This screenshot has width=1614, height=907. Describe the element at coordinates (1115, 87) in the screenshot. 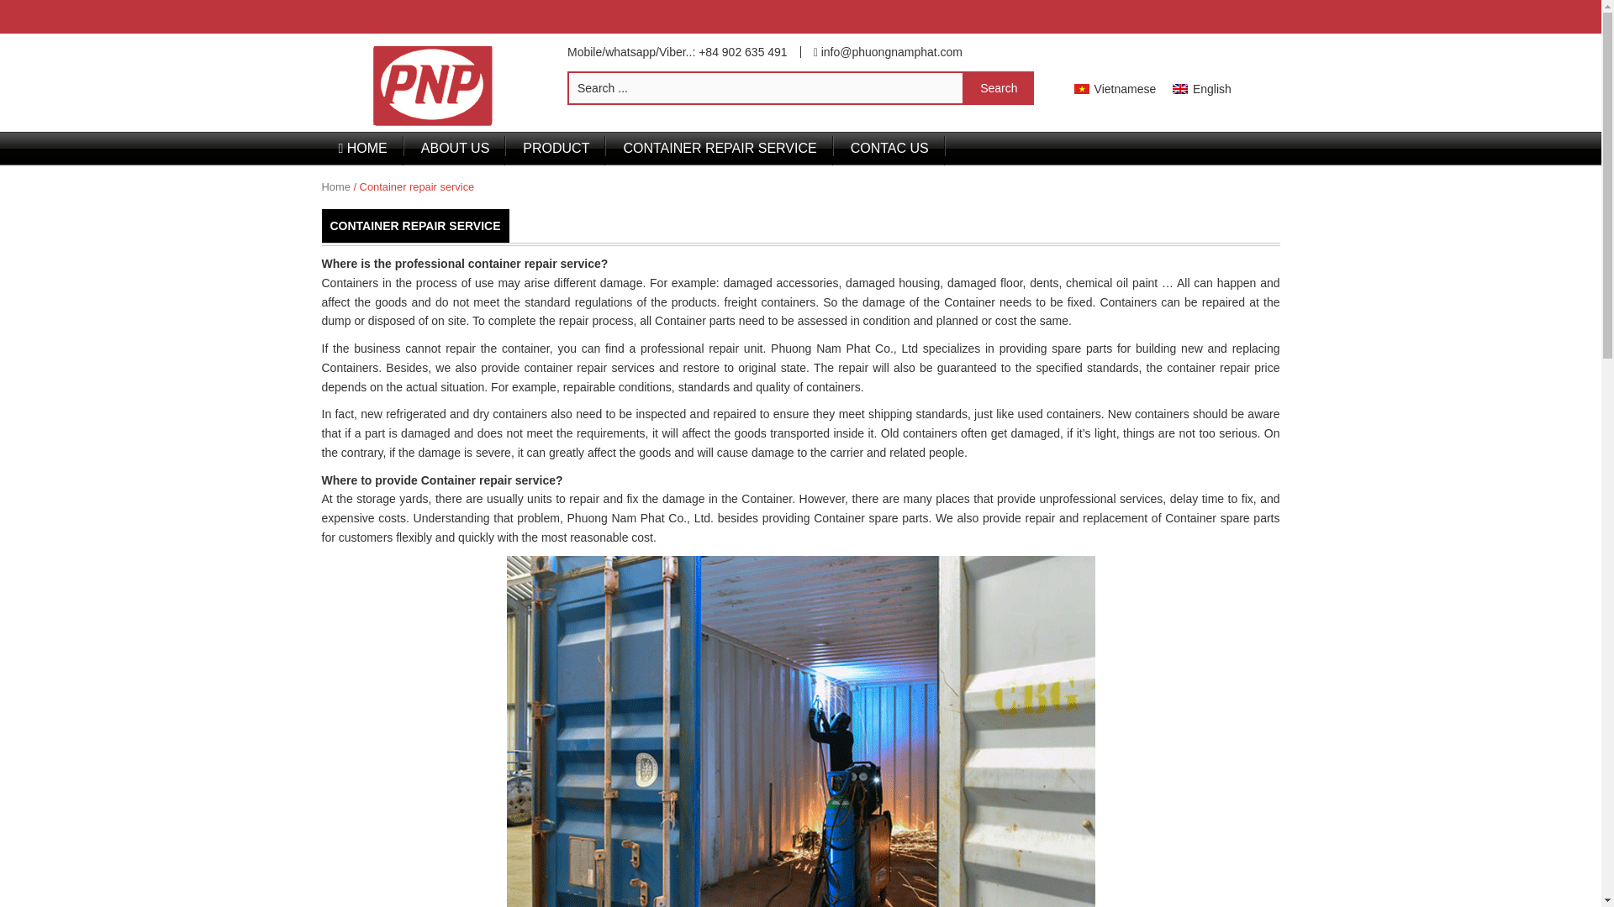

I see `Vietnamese` at that location.